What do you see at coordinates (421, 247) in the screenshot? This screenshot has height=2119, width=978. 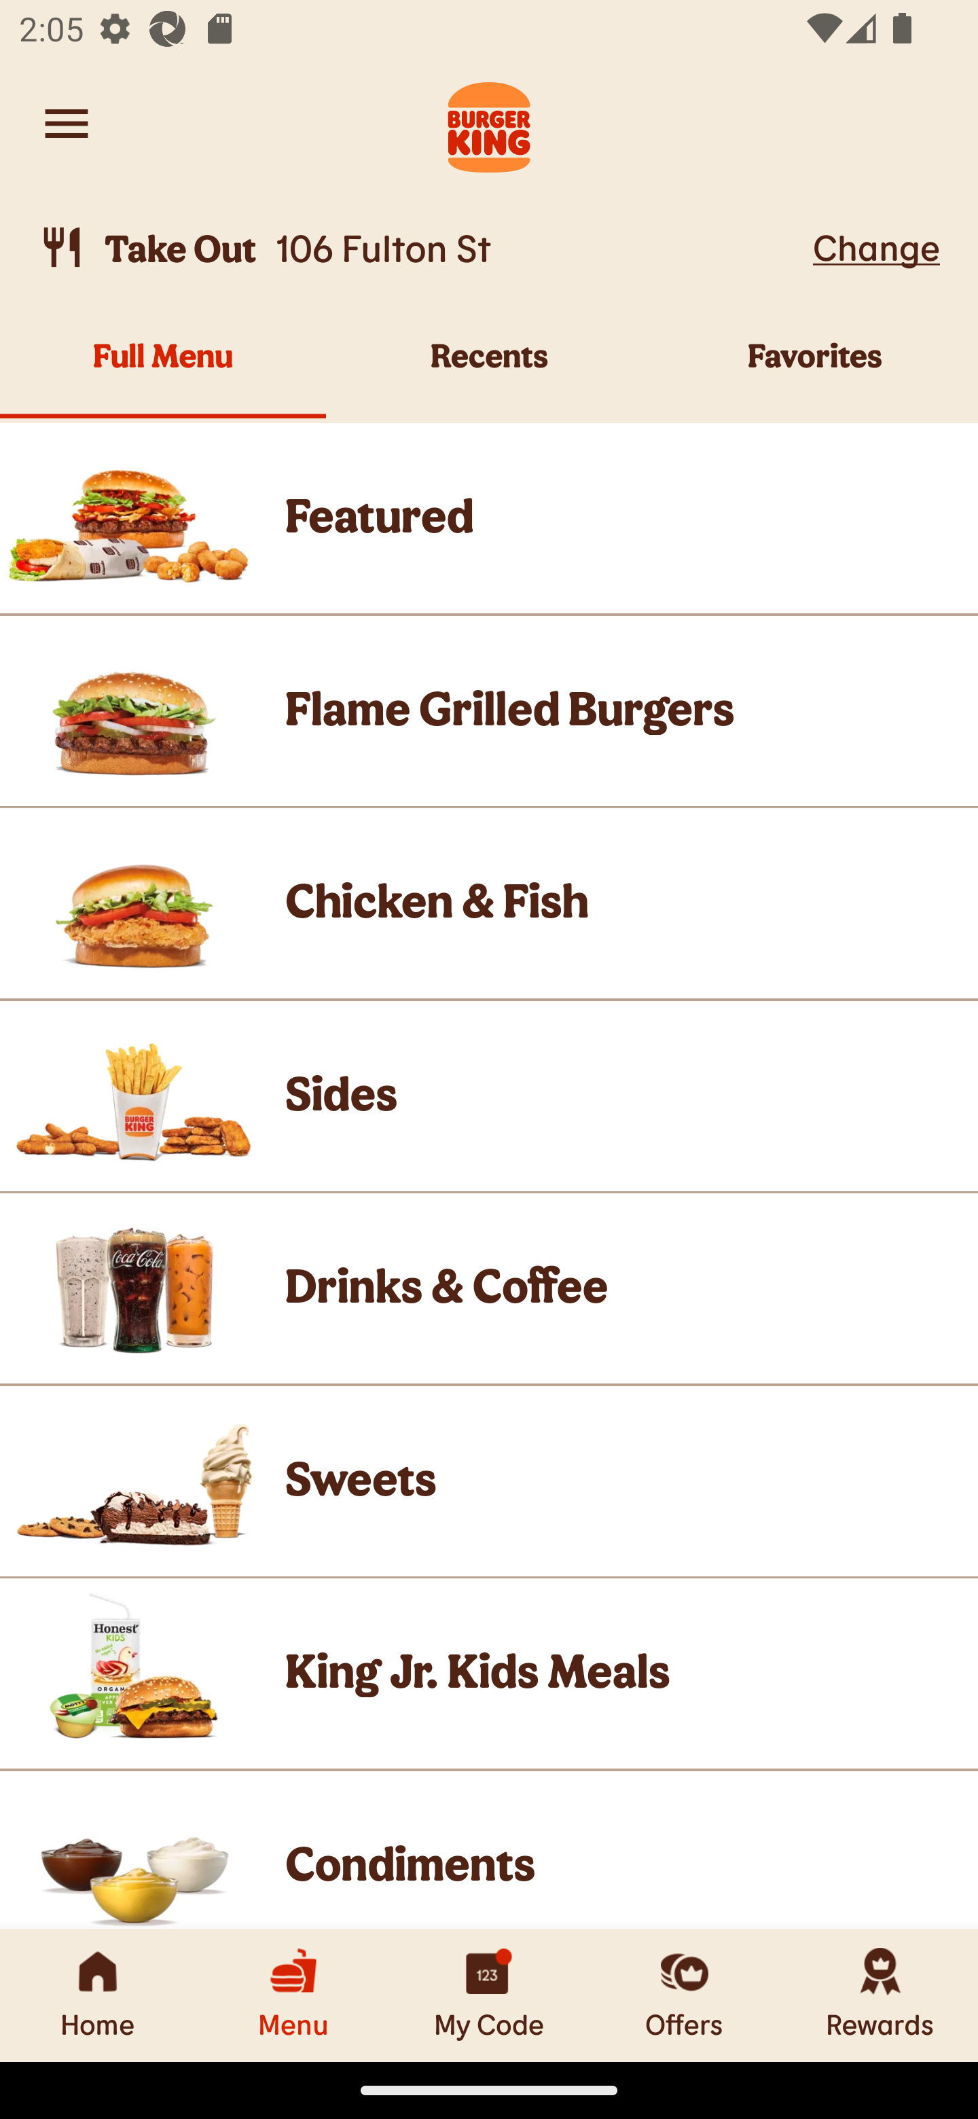 I see `Take Out, 106 Fulton St  Take Out 106 Fulton St` at bounding box center [421, 247].